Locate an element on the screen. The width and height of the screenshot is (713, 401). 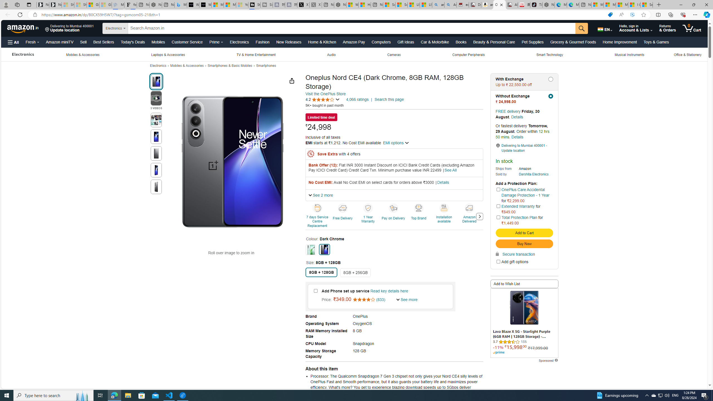
App bar is located at coordinates (356, 15).